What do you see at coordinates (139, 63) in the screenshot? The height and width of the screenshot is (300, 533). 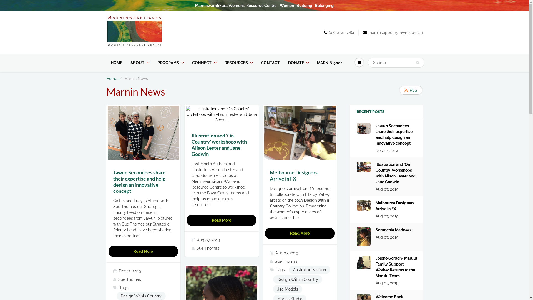 I see `ABOUT` at bounding box center [139, 63].